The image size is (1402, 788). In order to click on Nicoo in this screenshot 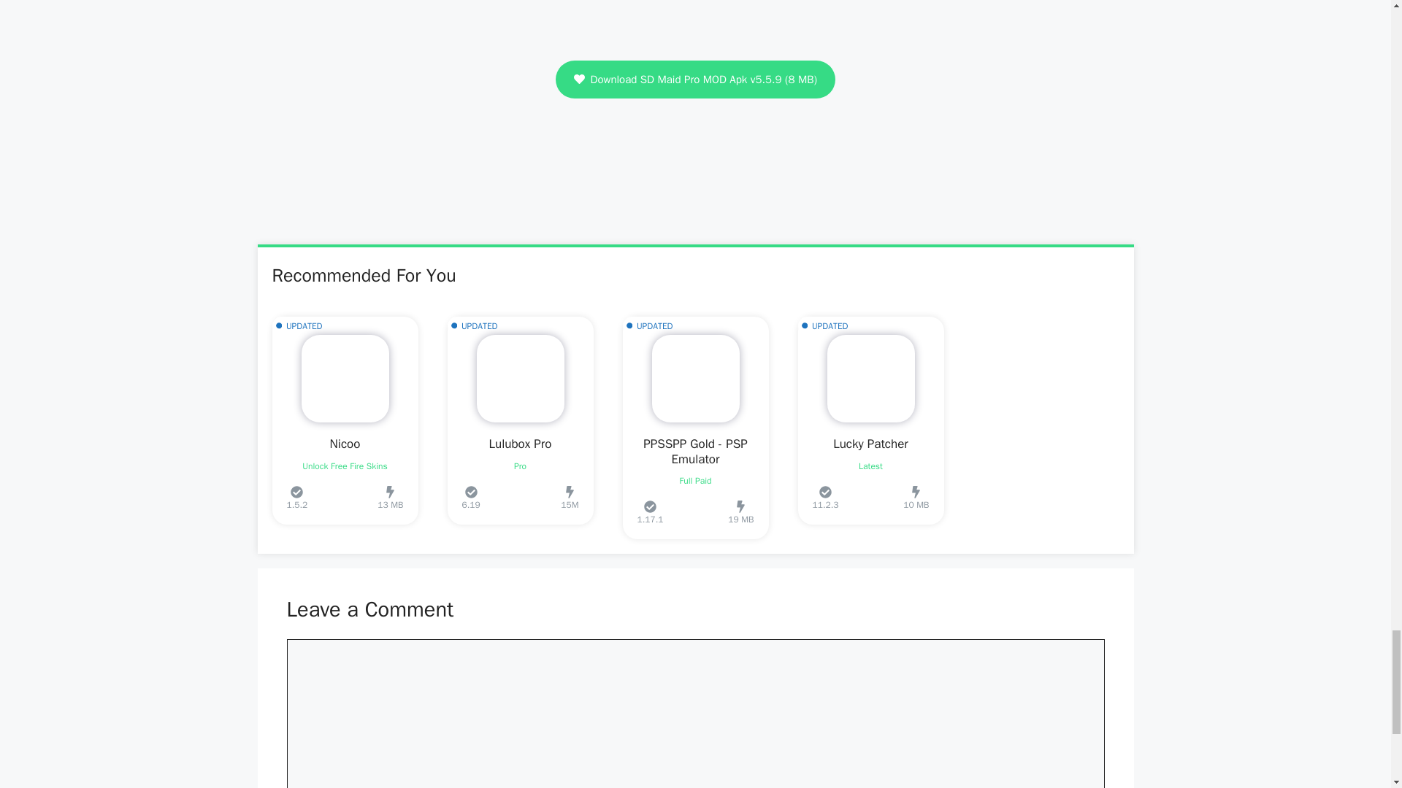, I will do `click(345, 444)`.